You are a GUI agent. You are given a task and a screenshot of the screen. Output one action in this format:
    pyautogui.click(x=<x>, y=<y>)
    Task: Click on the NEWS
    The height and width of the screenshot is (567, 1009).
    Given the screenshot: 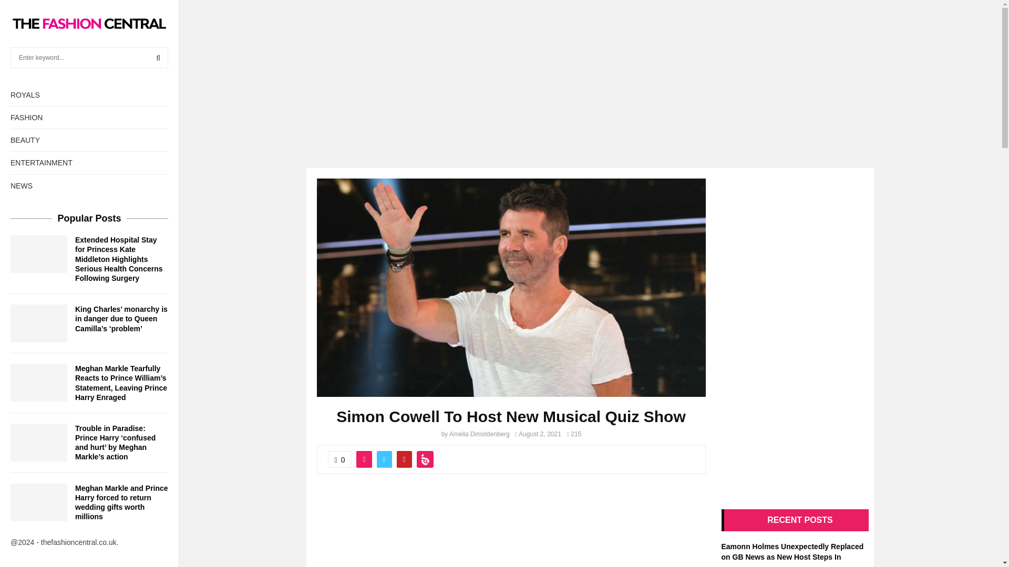 What is the action you would take?
    pyautogui.click(x=89, y=185)
    